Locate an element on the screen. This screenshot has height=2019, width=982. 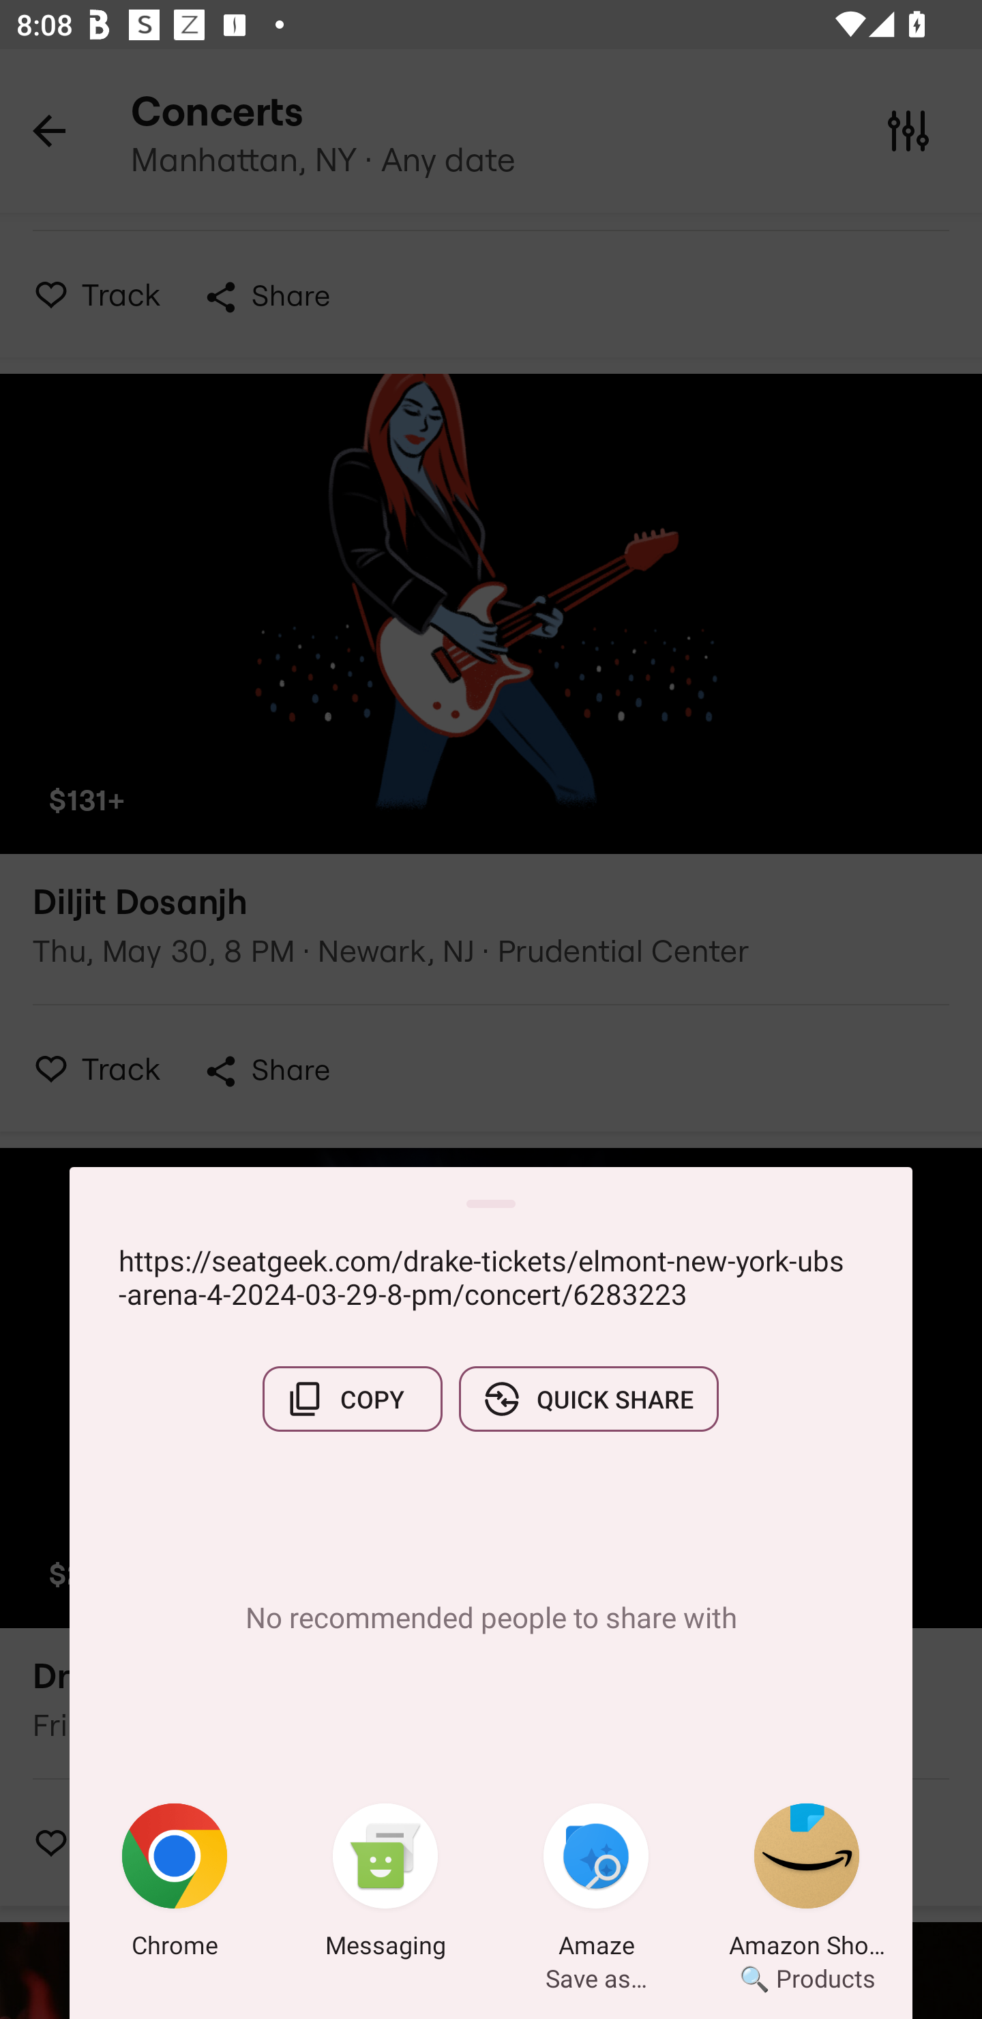
Messaging is located at coordinates (385, 1885).